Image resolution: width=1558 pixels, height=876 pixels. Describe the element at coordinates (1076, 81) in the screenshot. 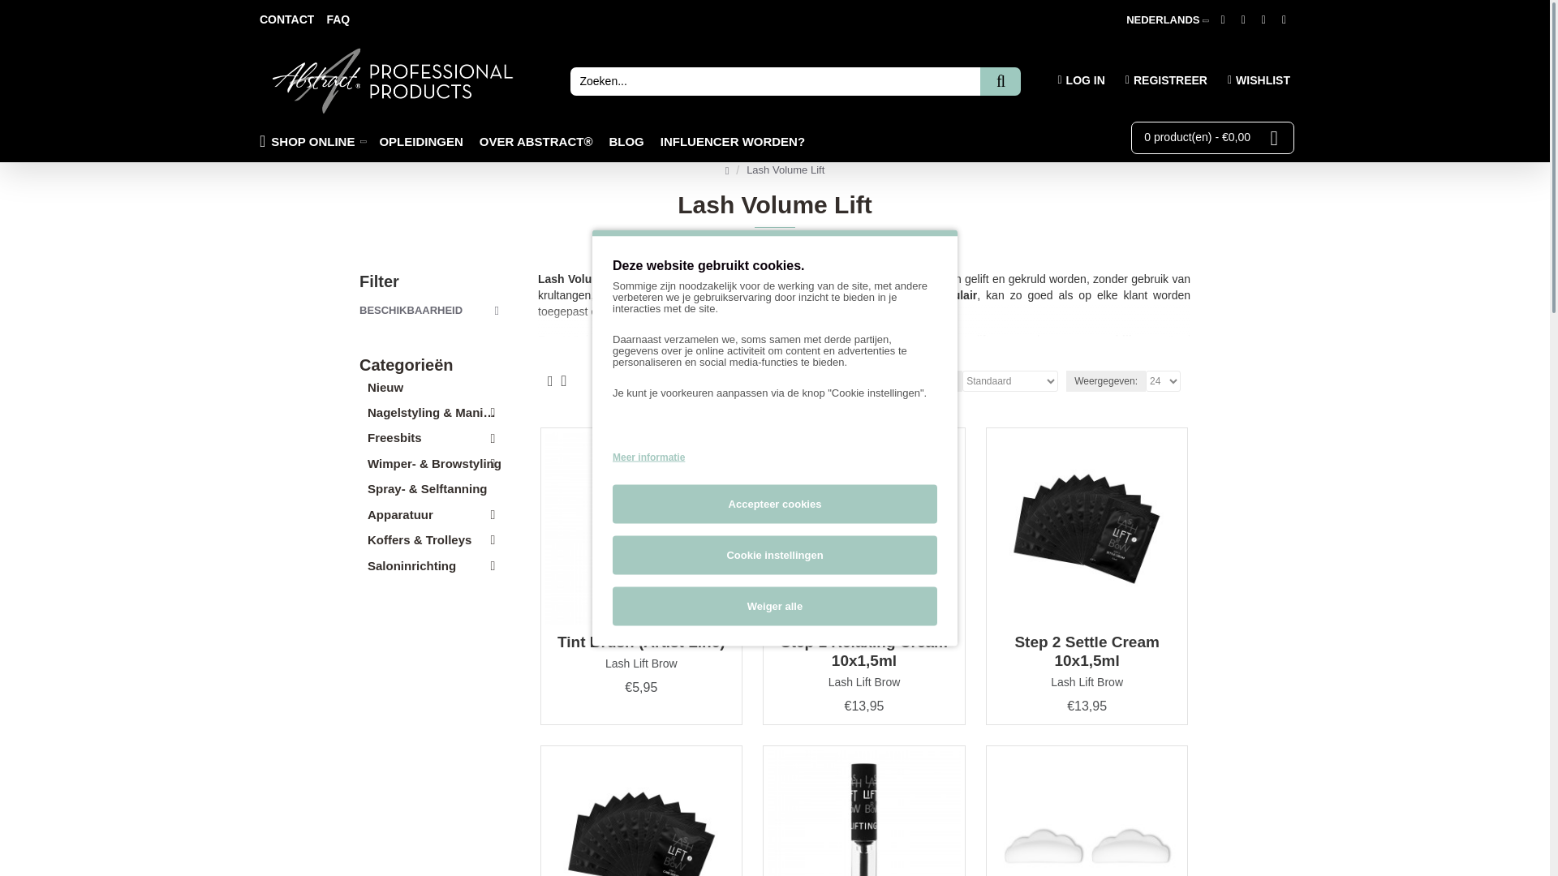

I see `LOG IN` at that location.